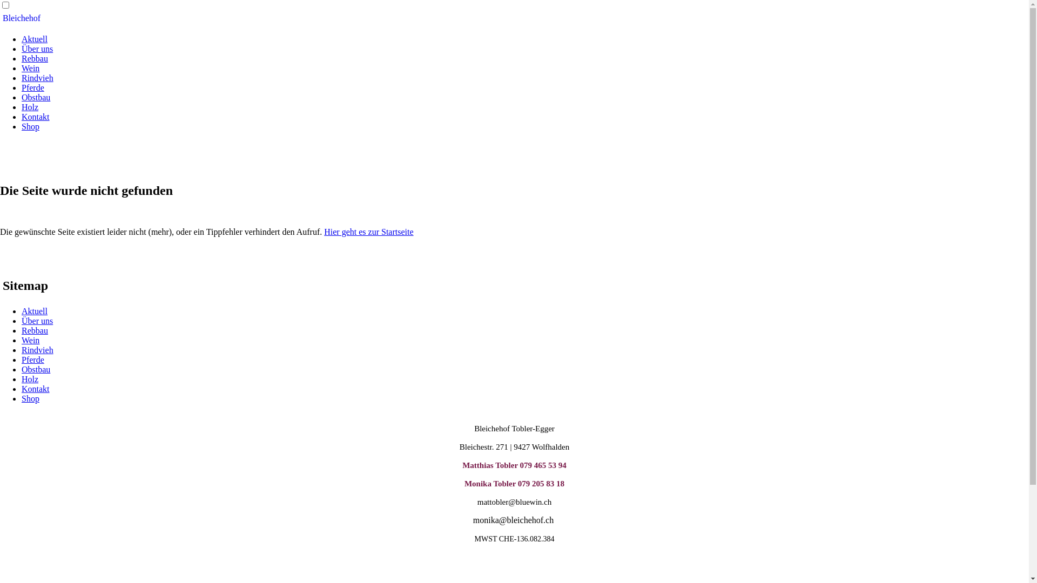  I want to click on Shop, so click(30, 126).